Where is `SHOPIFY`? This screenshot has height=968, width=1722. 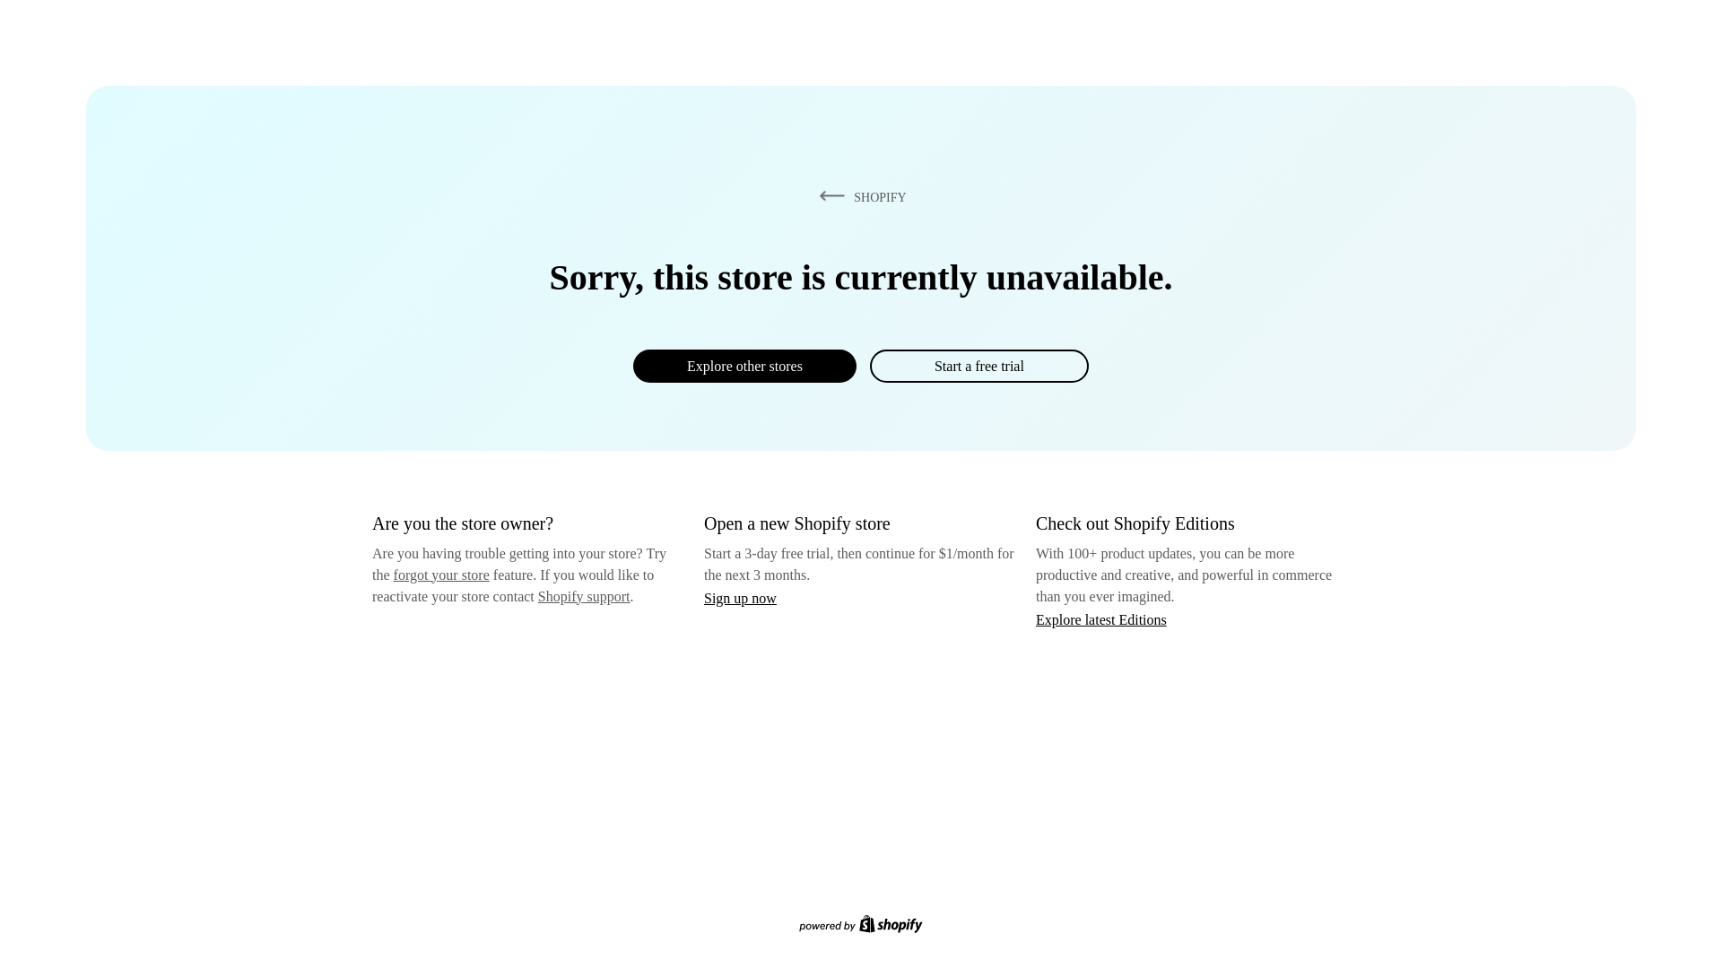 SHOPIFY is located at coordinates (859, 196).